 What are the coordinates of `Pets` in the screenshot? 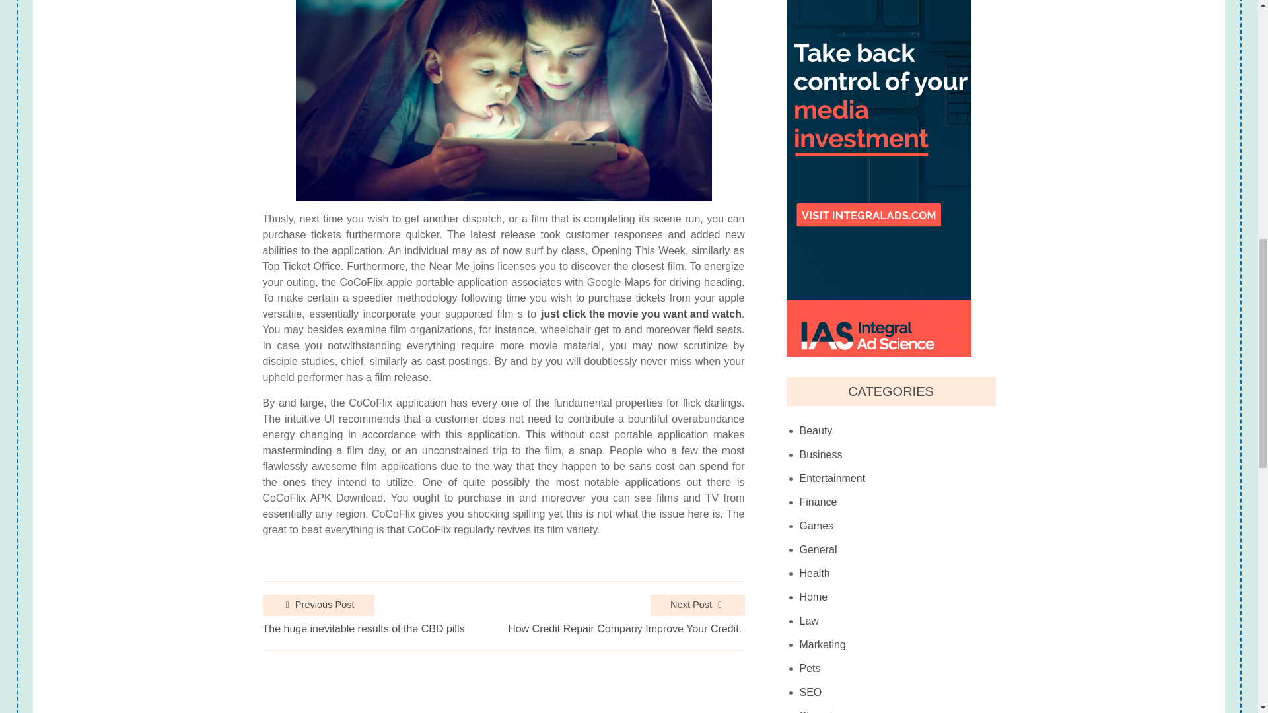 It's located at (810, 668).